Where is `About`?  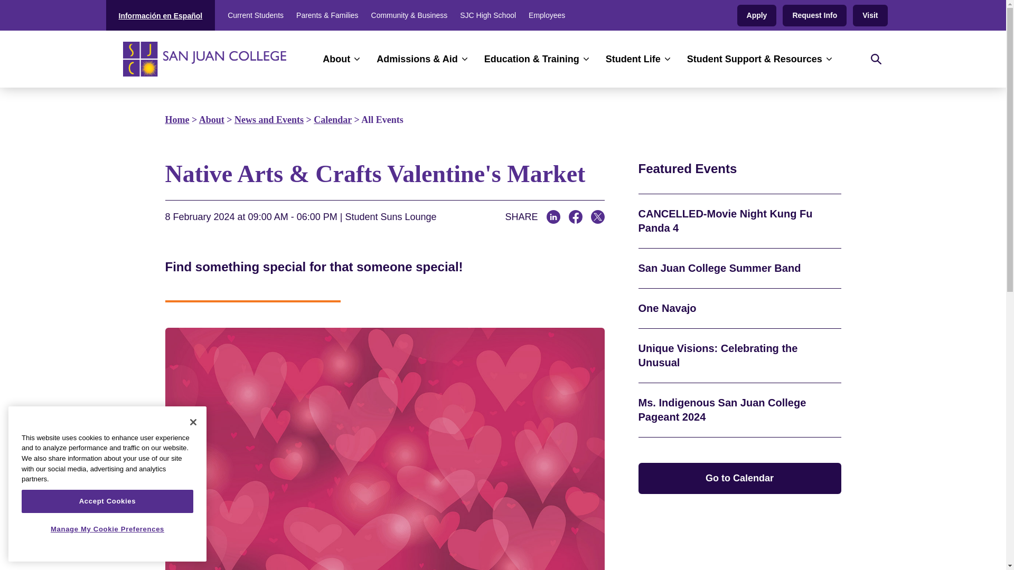
About is located at coordinates (341, 59).